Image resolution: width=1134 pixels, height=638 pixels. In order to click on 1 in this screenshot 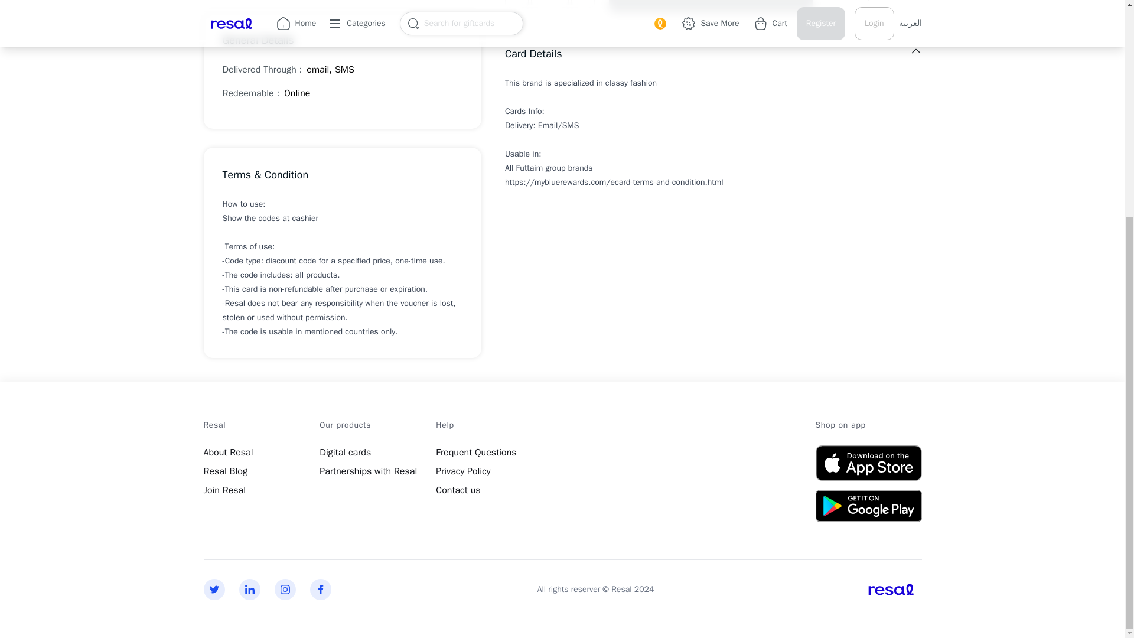, I will do `click(549, 4)`.